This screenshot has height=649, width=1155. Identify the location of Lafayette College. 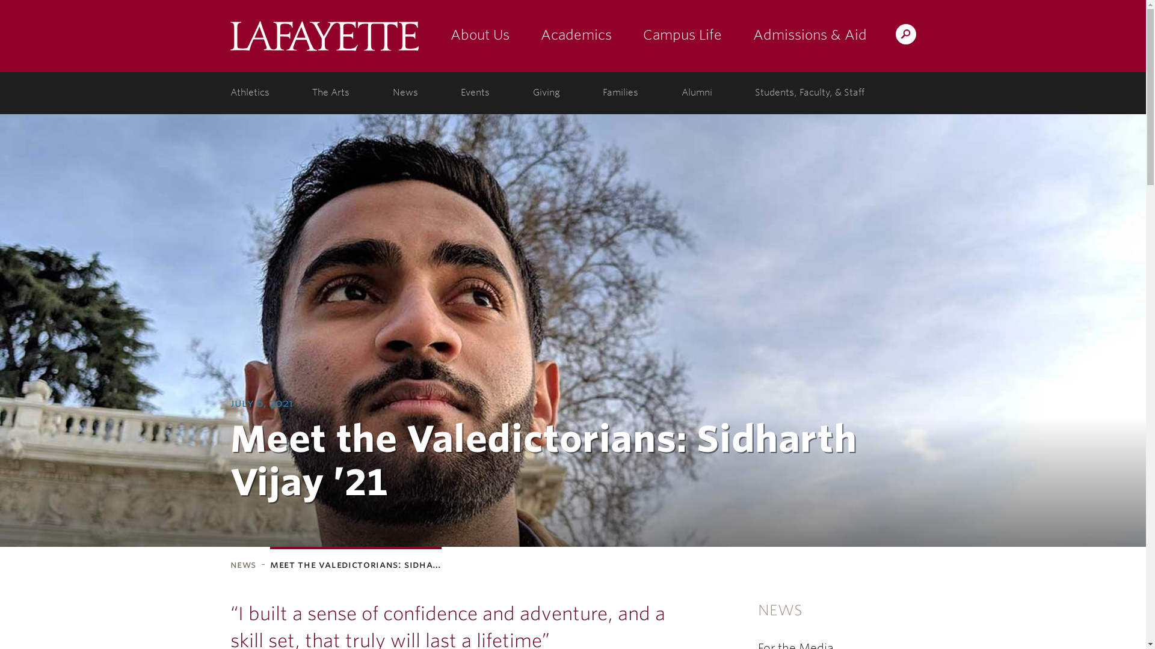
(324, 36).